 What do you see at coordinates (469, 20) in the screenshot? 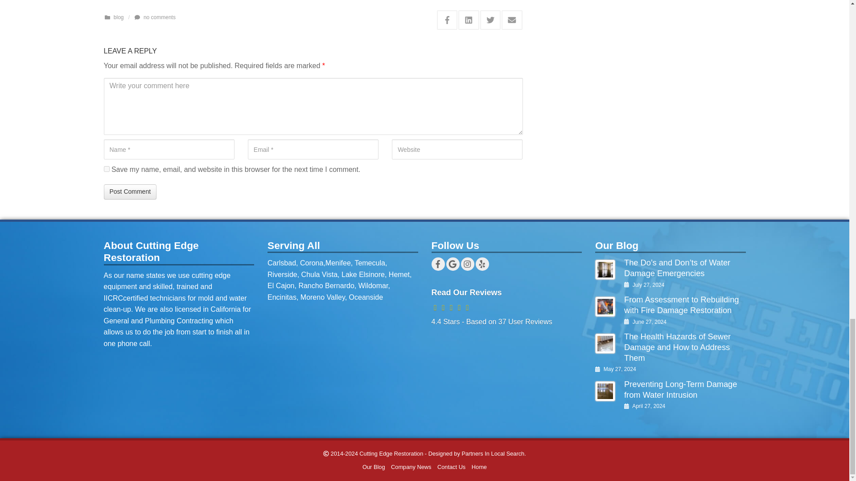
I see `Share this via Linkedin` at bounding box center [469, 20].